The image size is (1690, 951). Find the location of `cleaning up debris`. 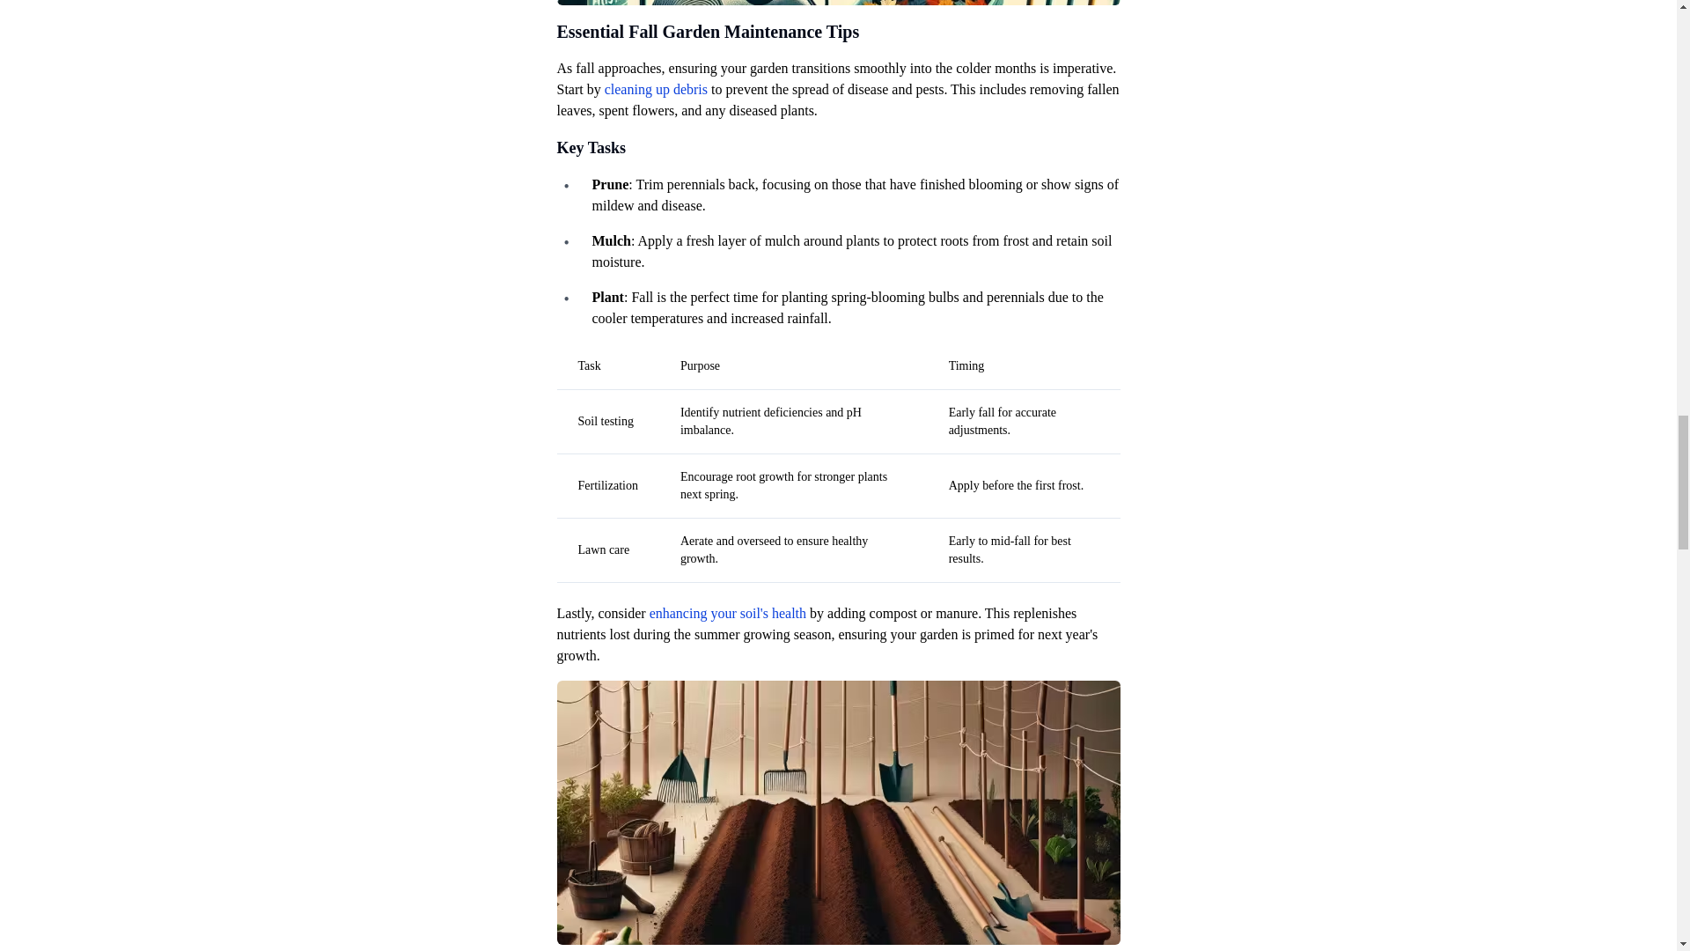

cleaning up debris is located at coordinates (657, 89).